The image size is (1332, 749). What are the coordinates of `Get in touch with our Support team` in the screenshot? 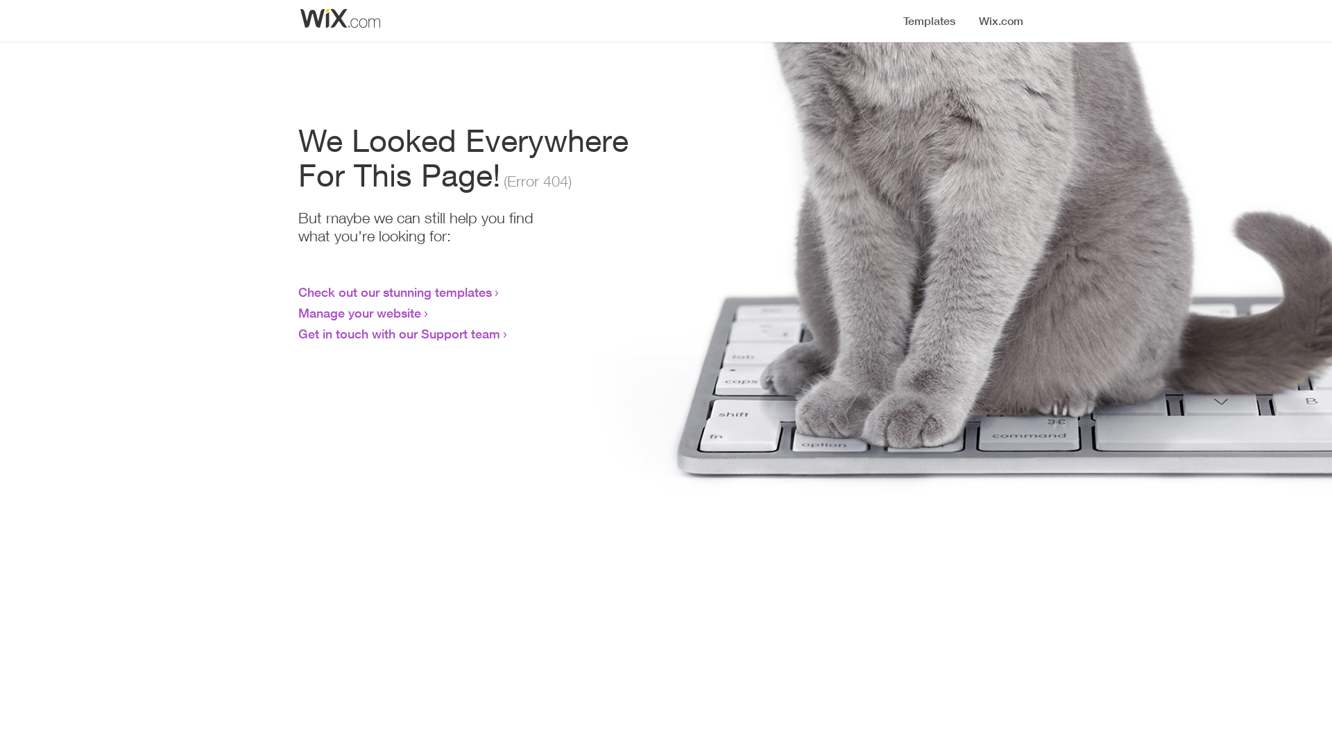 It's located at (400, 334).